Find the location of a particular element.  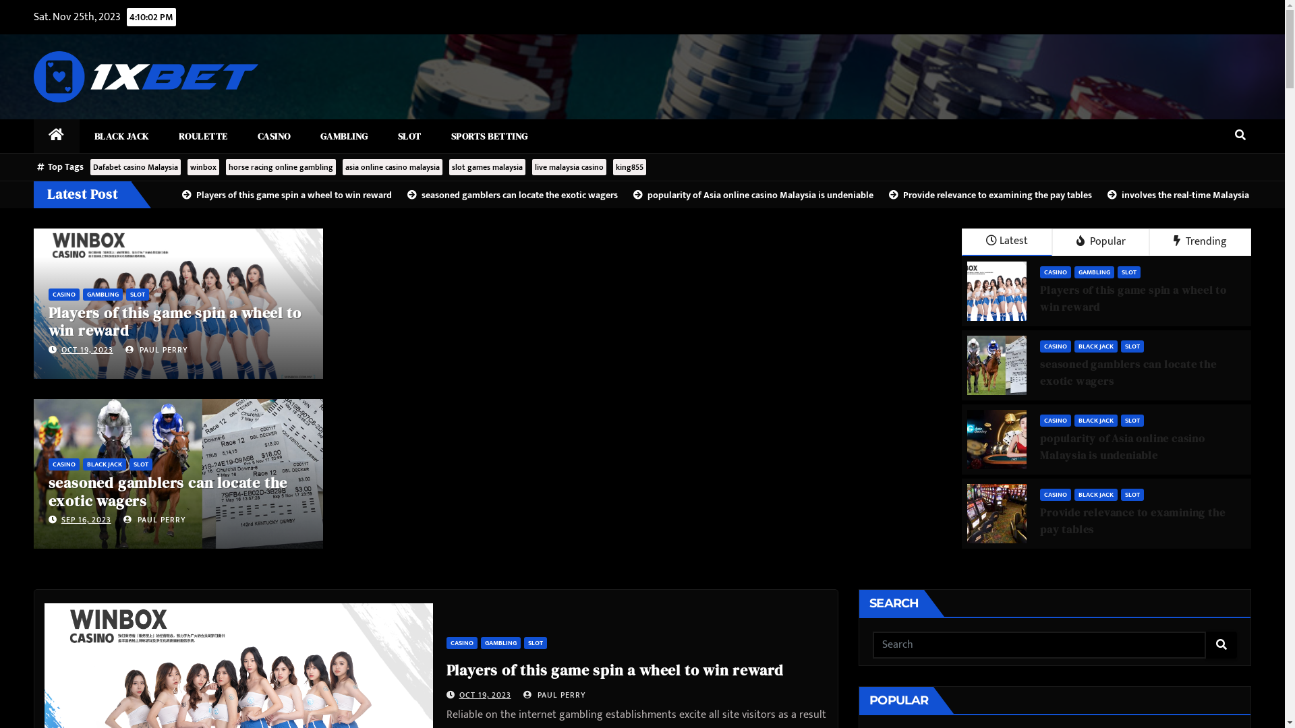

SLOT is located at coordinates (138, 295).